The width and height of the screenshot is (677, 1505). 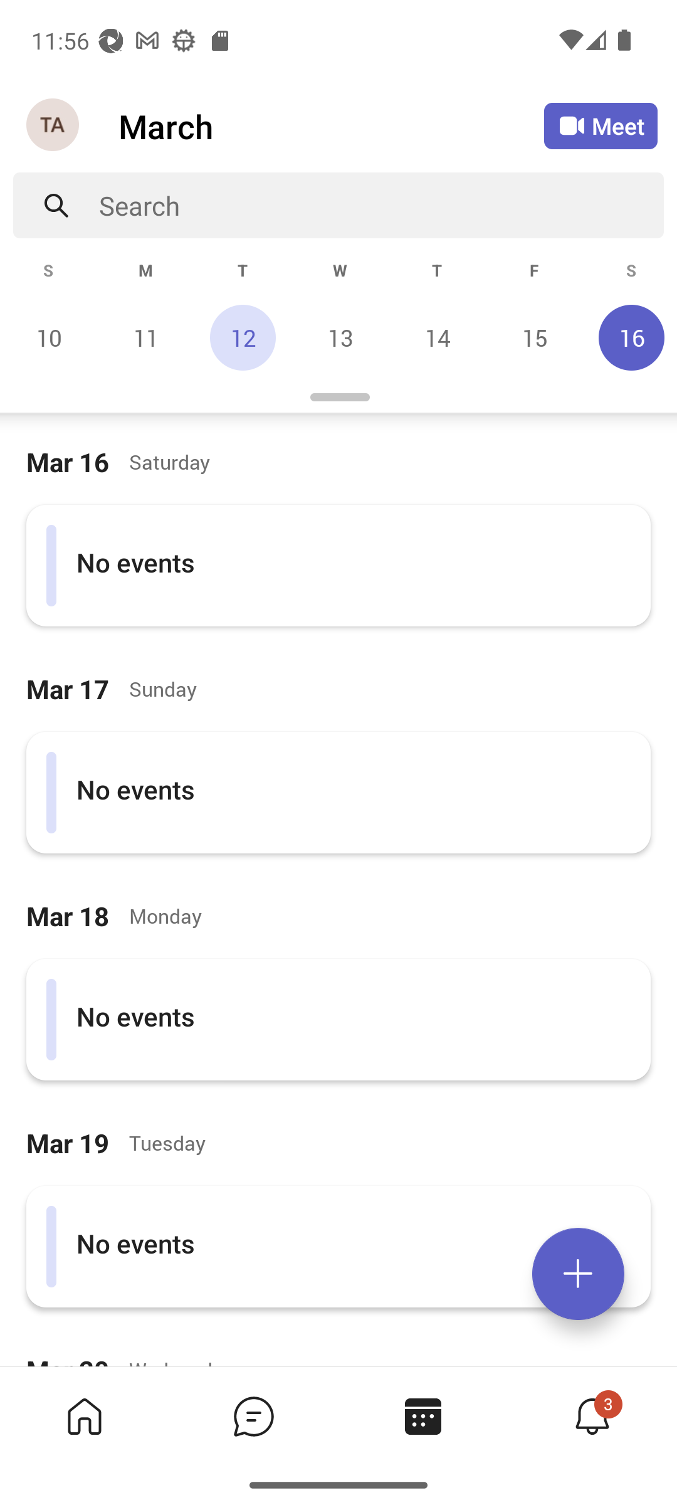 What do you see at coordinates (145, 337) in the screenshot?
I see `Monday, March 11 11` at bounding box center [145, 337].